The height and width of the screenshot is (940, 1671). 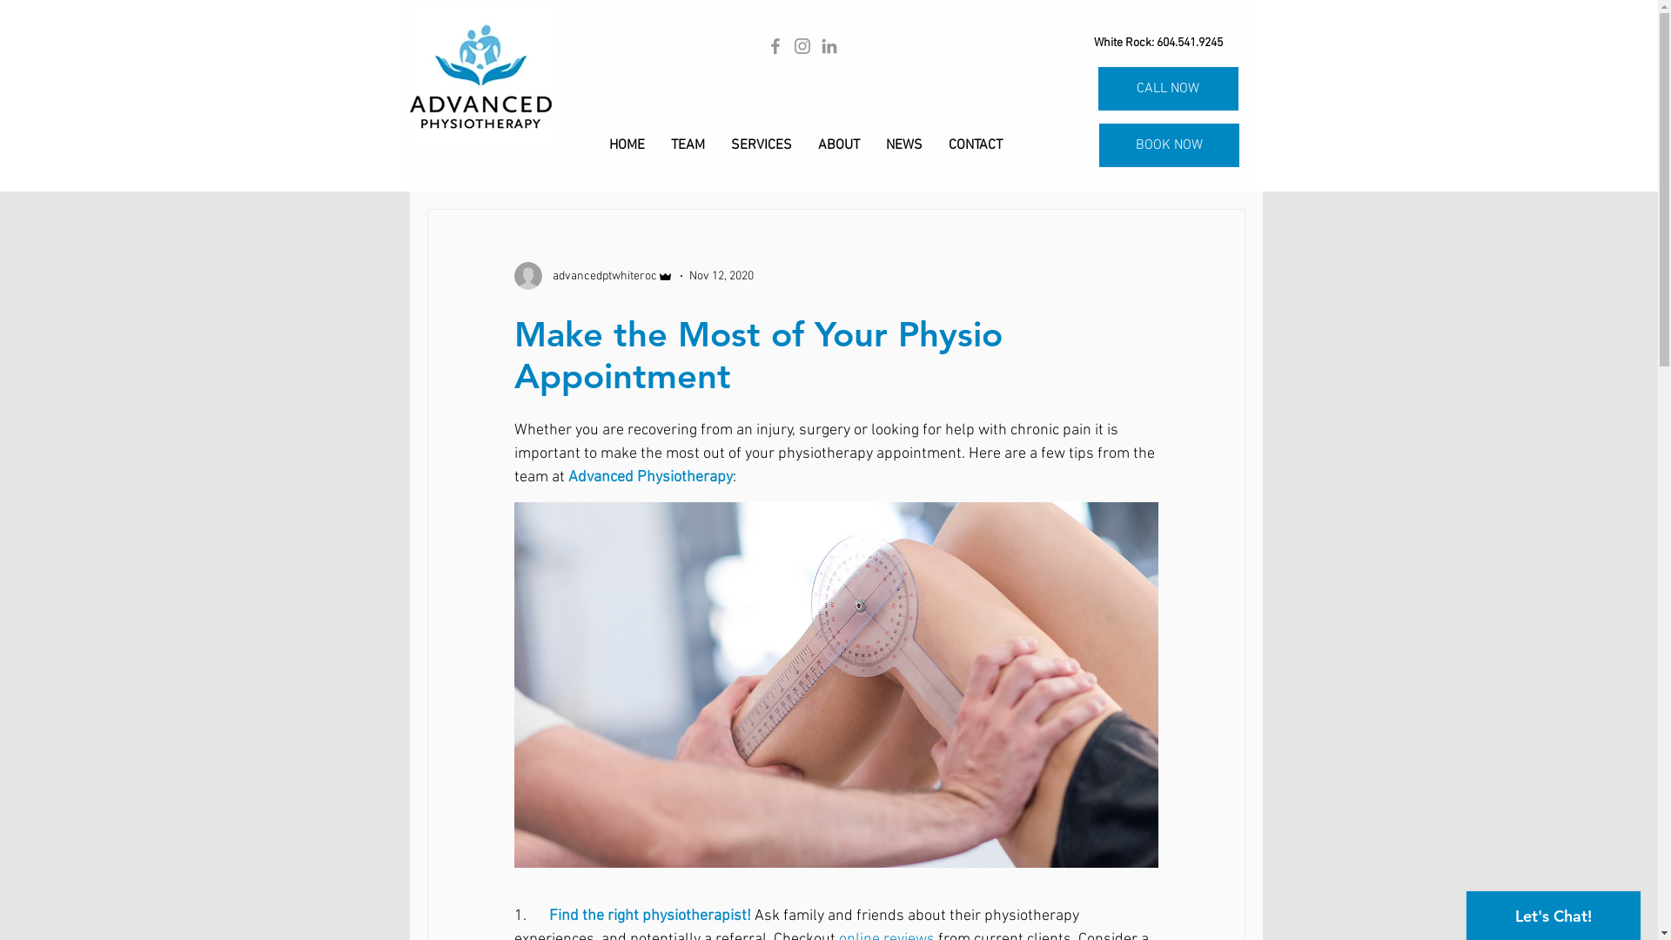 What do you see at coordinates (1168, 145) in the screenshot?
I see `BOOK NOW` at bounding box center [1168, 145].